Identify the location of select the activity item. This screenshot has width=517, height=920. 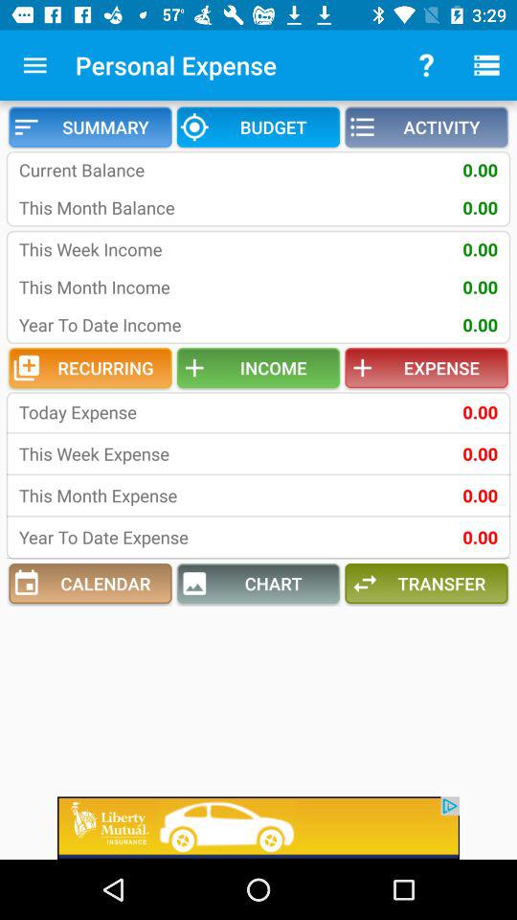
(426, 126).